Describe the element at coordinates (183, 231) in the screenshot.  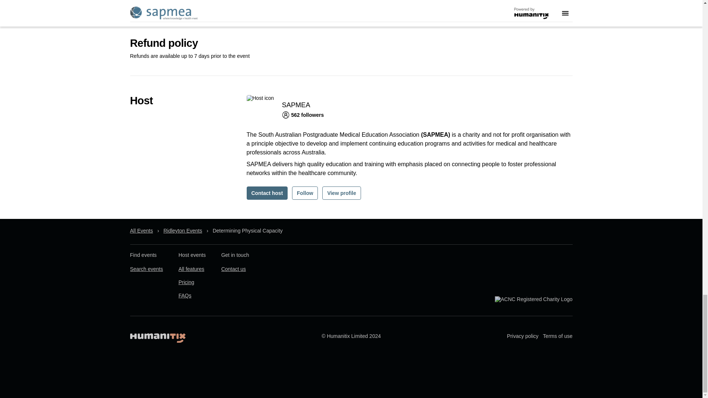
I see `Ridleyton Events` at that location.